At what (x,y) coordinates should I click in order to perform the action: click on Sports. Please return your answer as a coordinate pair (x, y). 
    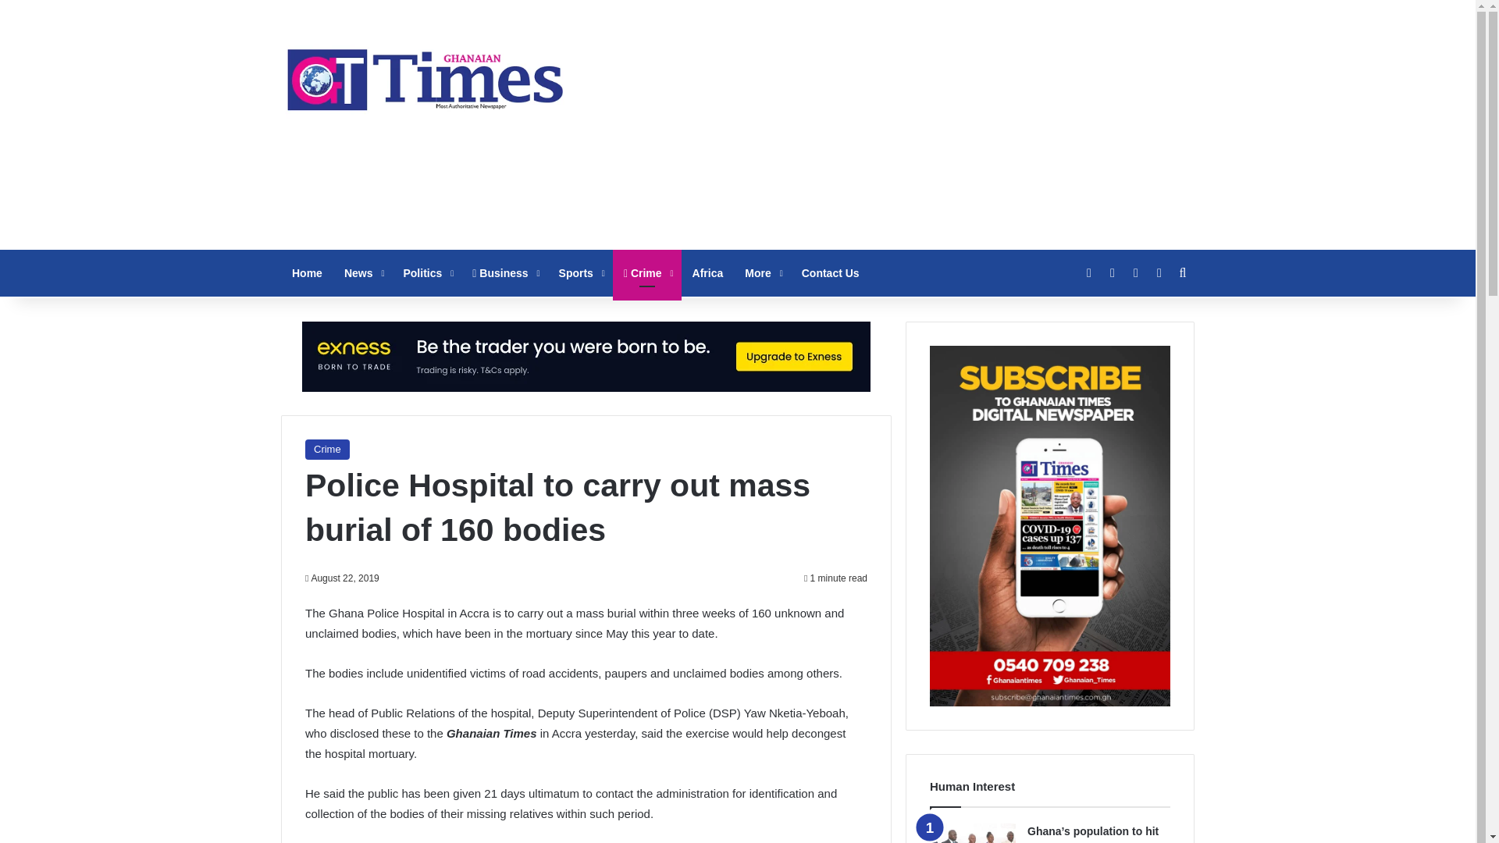
    Looking at the image, I should click on (581, 273).